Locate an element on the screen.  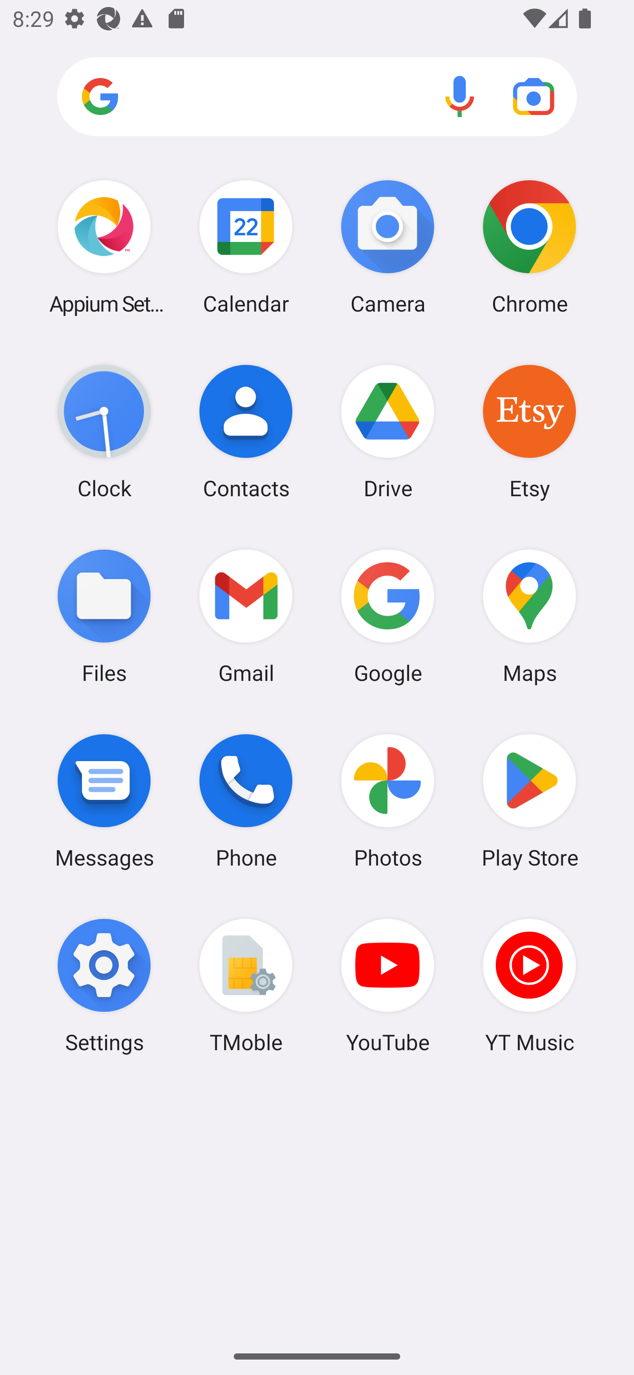
Photos is located at coordinates (388, 801).